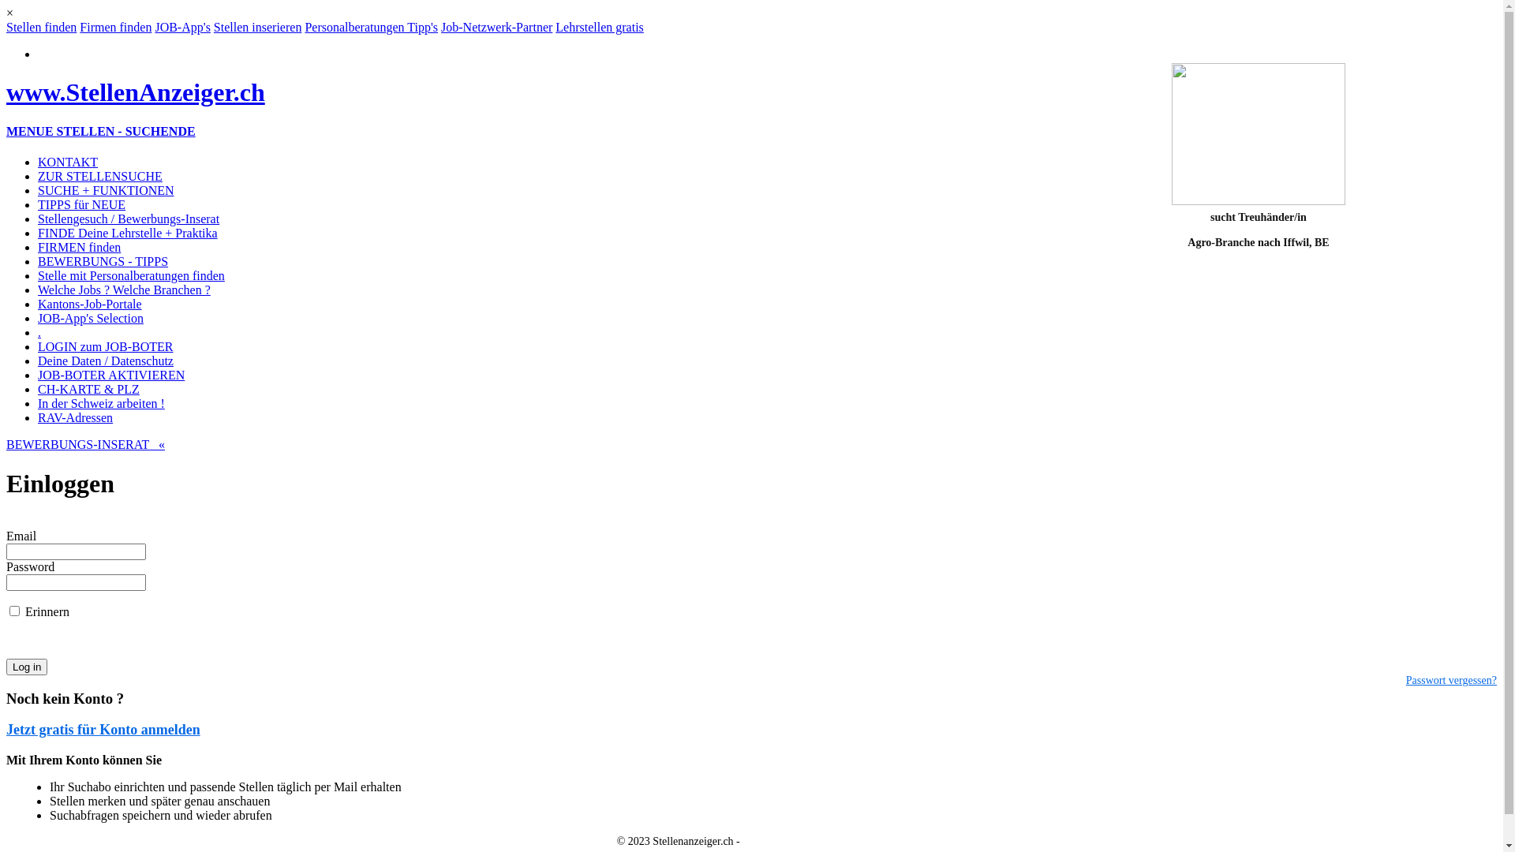 The image size is (1515, 852). I want to click on In der Schweiz arbeiten !, so click(101, 404).